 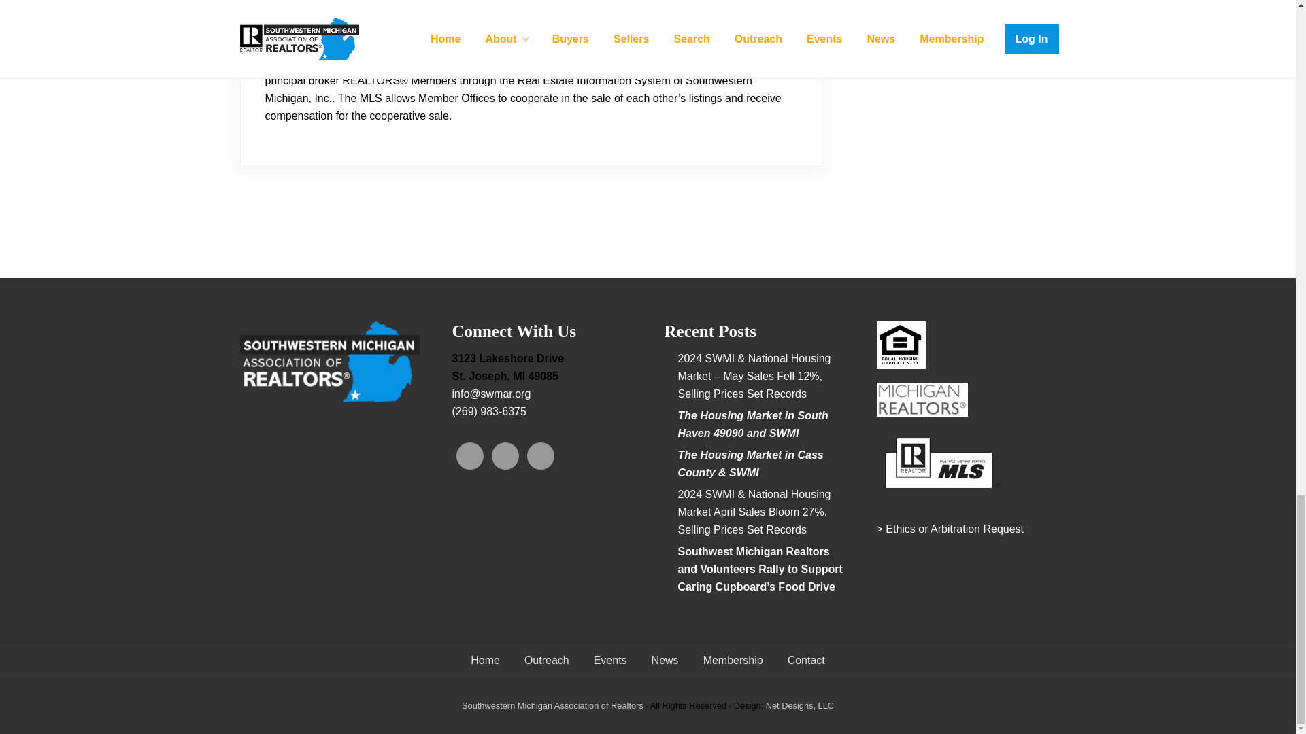 What do you see at coordinates (552, 705) in the screenshot?
I see `Southwestern Michigan Association of Realtors` at bounding box center [552, 705].